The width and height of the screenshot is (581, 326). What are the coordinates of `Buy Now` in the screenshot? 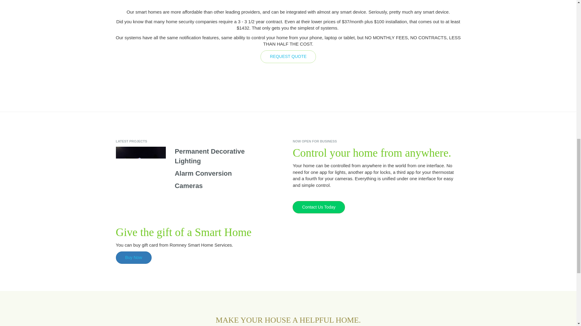 It's located at (134, 257).